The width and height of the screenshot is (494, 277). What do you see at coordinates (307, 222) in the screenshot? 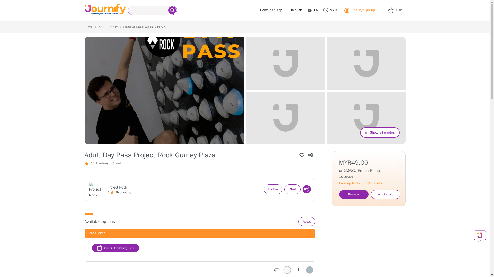
I see `Reset` at bounding box center [307, 222].